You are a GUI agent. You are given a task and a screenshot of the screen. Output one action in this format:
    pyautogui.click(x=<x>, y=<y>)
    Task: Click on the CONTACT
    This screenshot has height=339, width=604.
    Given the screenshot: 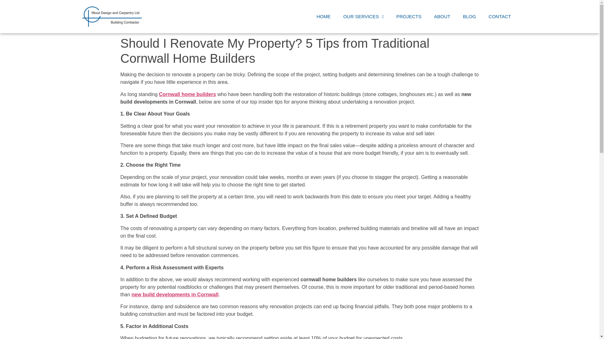 What is the action you would take?
    pyautogui.click(x=500, y=16)
    